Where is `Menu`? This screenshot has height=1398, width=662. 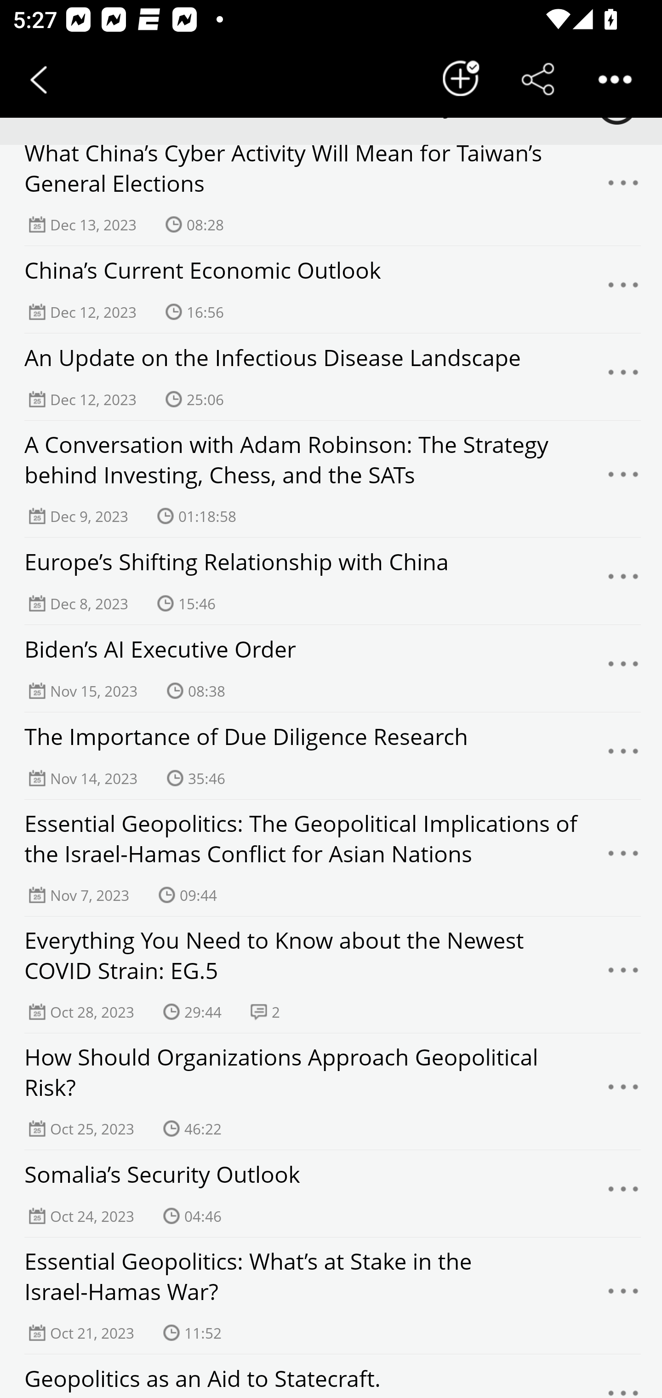 Menu is located at coordinates (623, 857).